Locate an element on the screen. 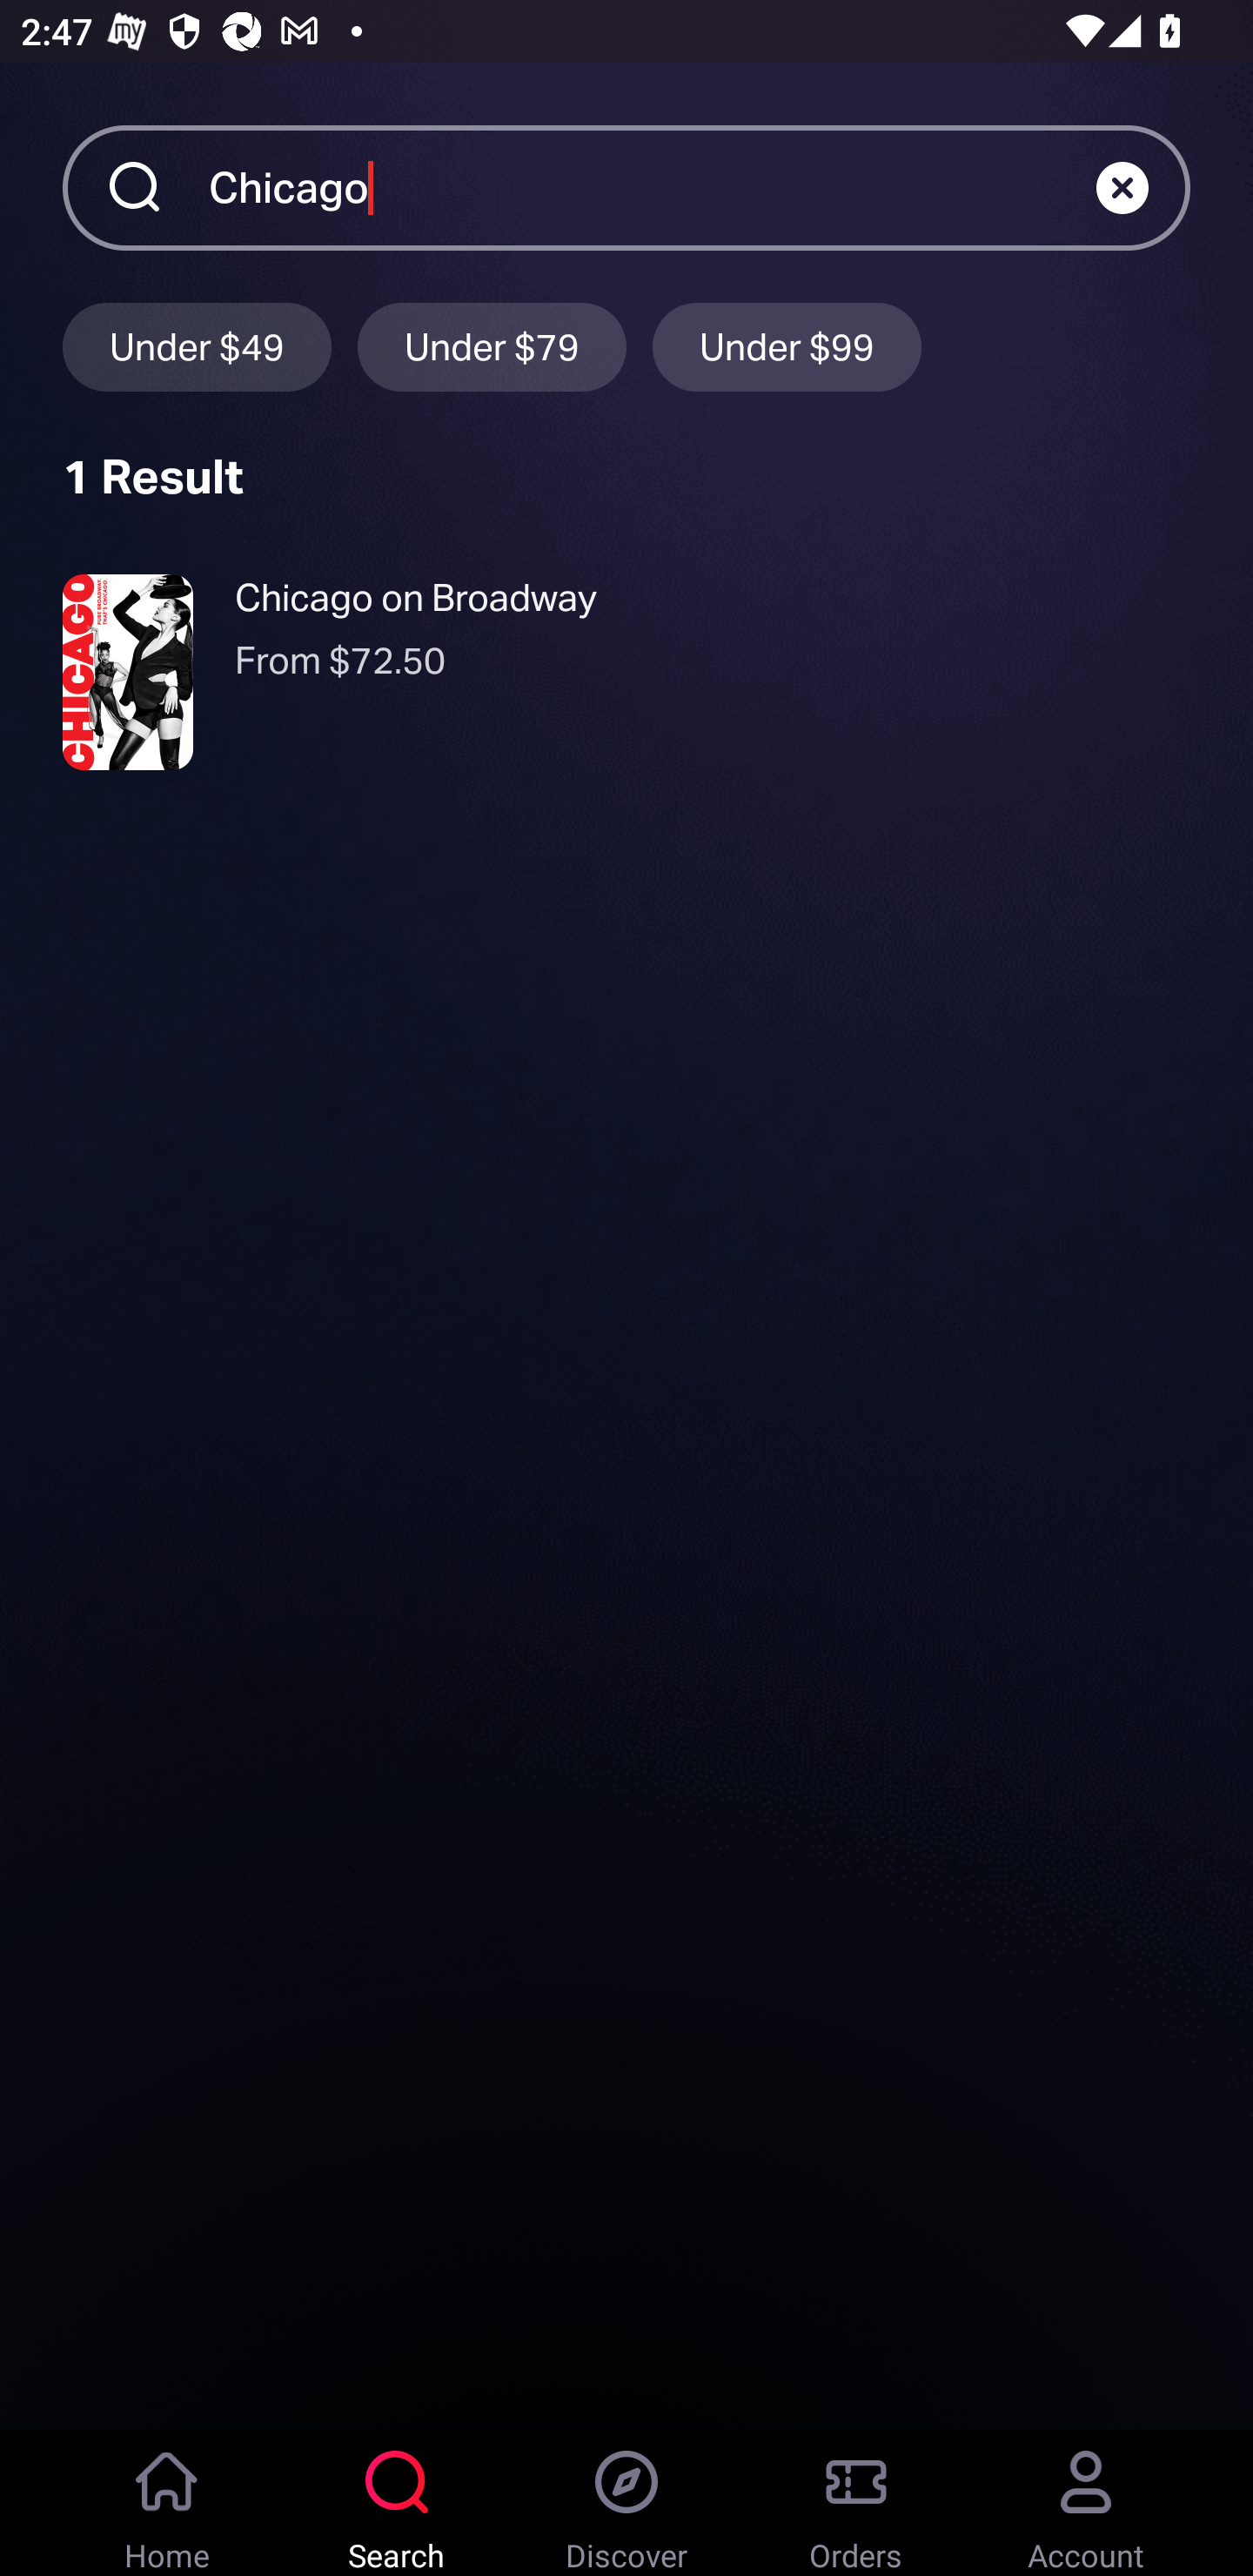 The image size is (1253, 2576). Under $79 is located at coordinates (492, 347).